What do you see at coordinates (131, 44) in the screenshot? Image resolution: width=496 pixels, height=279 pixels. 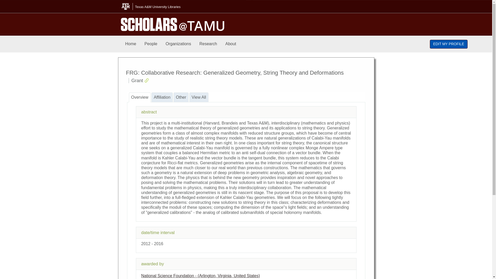 I see `Home` at bounding box center [131, 44].